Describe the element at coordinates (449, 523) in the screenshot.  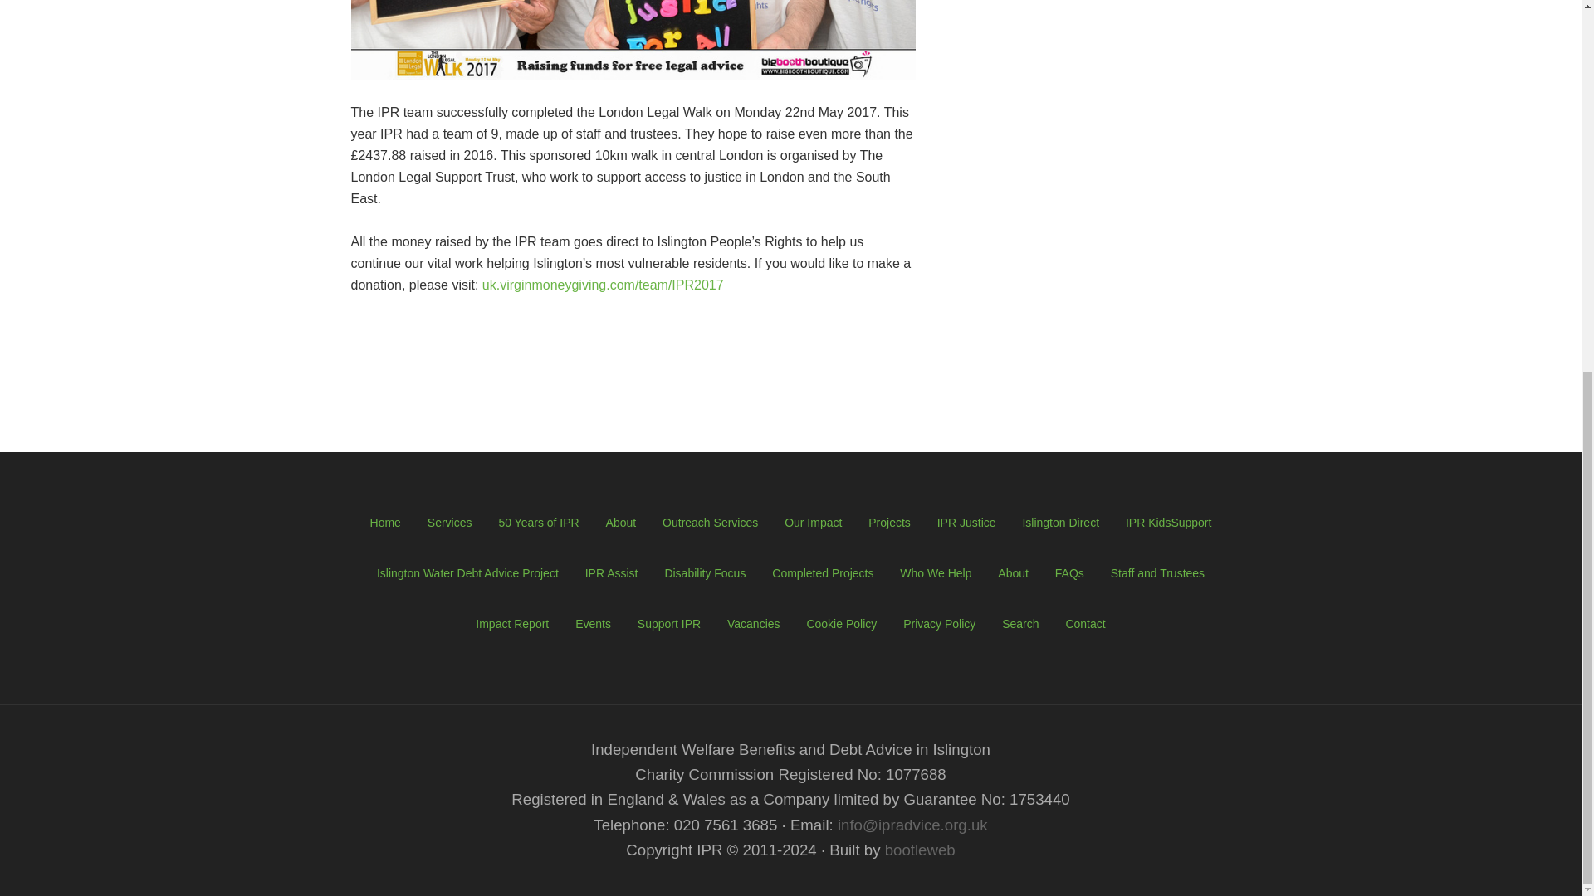
I see `Services` at that location.